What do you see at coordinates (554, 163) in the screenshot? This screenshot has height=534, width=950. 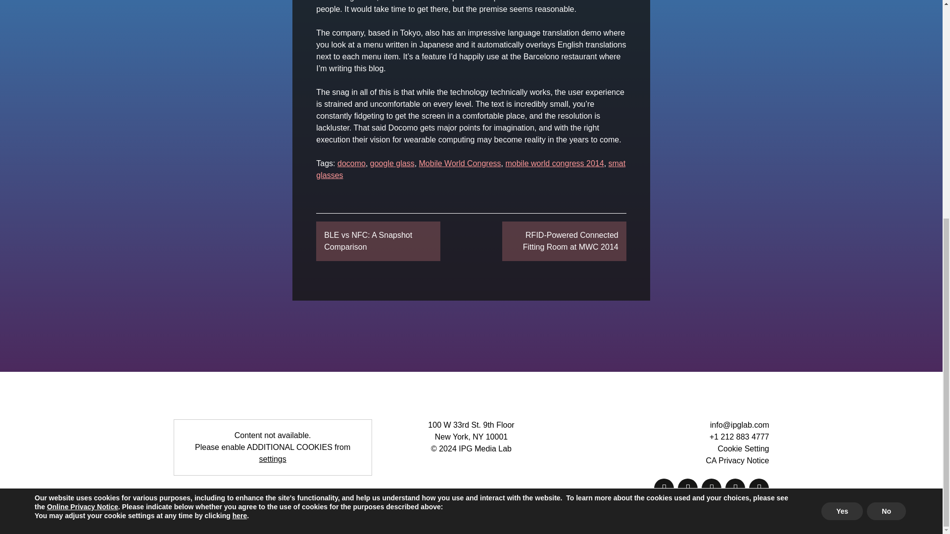 I see `mobile world congress 2014` at bounding box center [554, 163].